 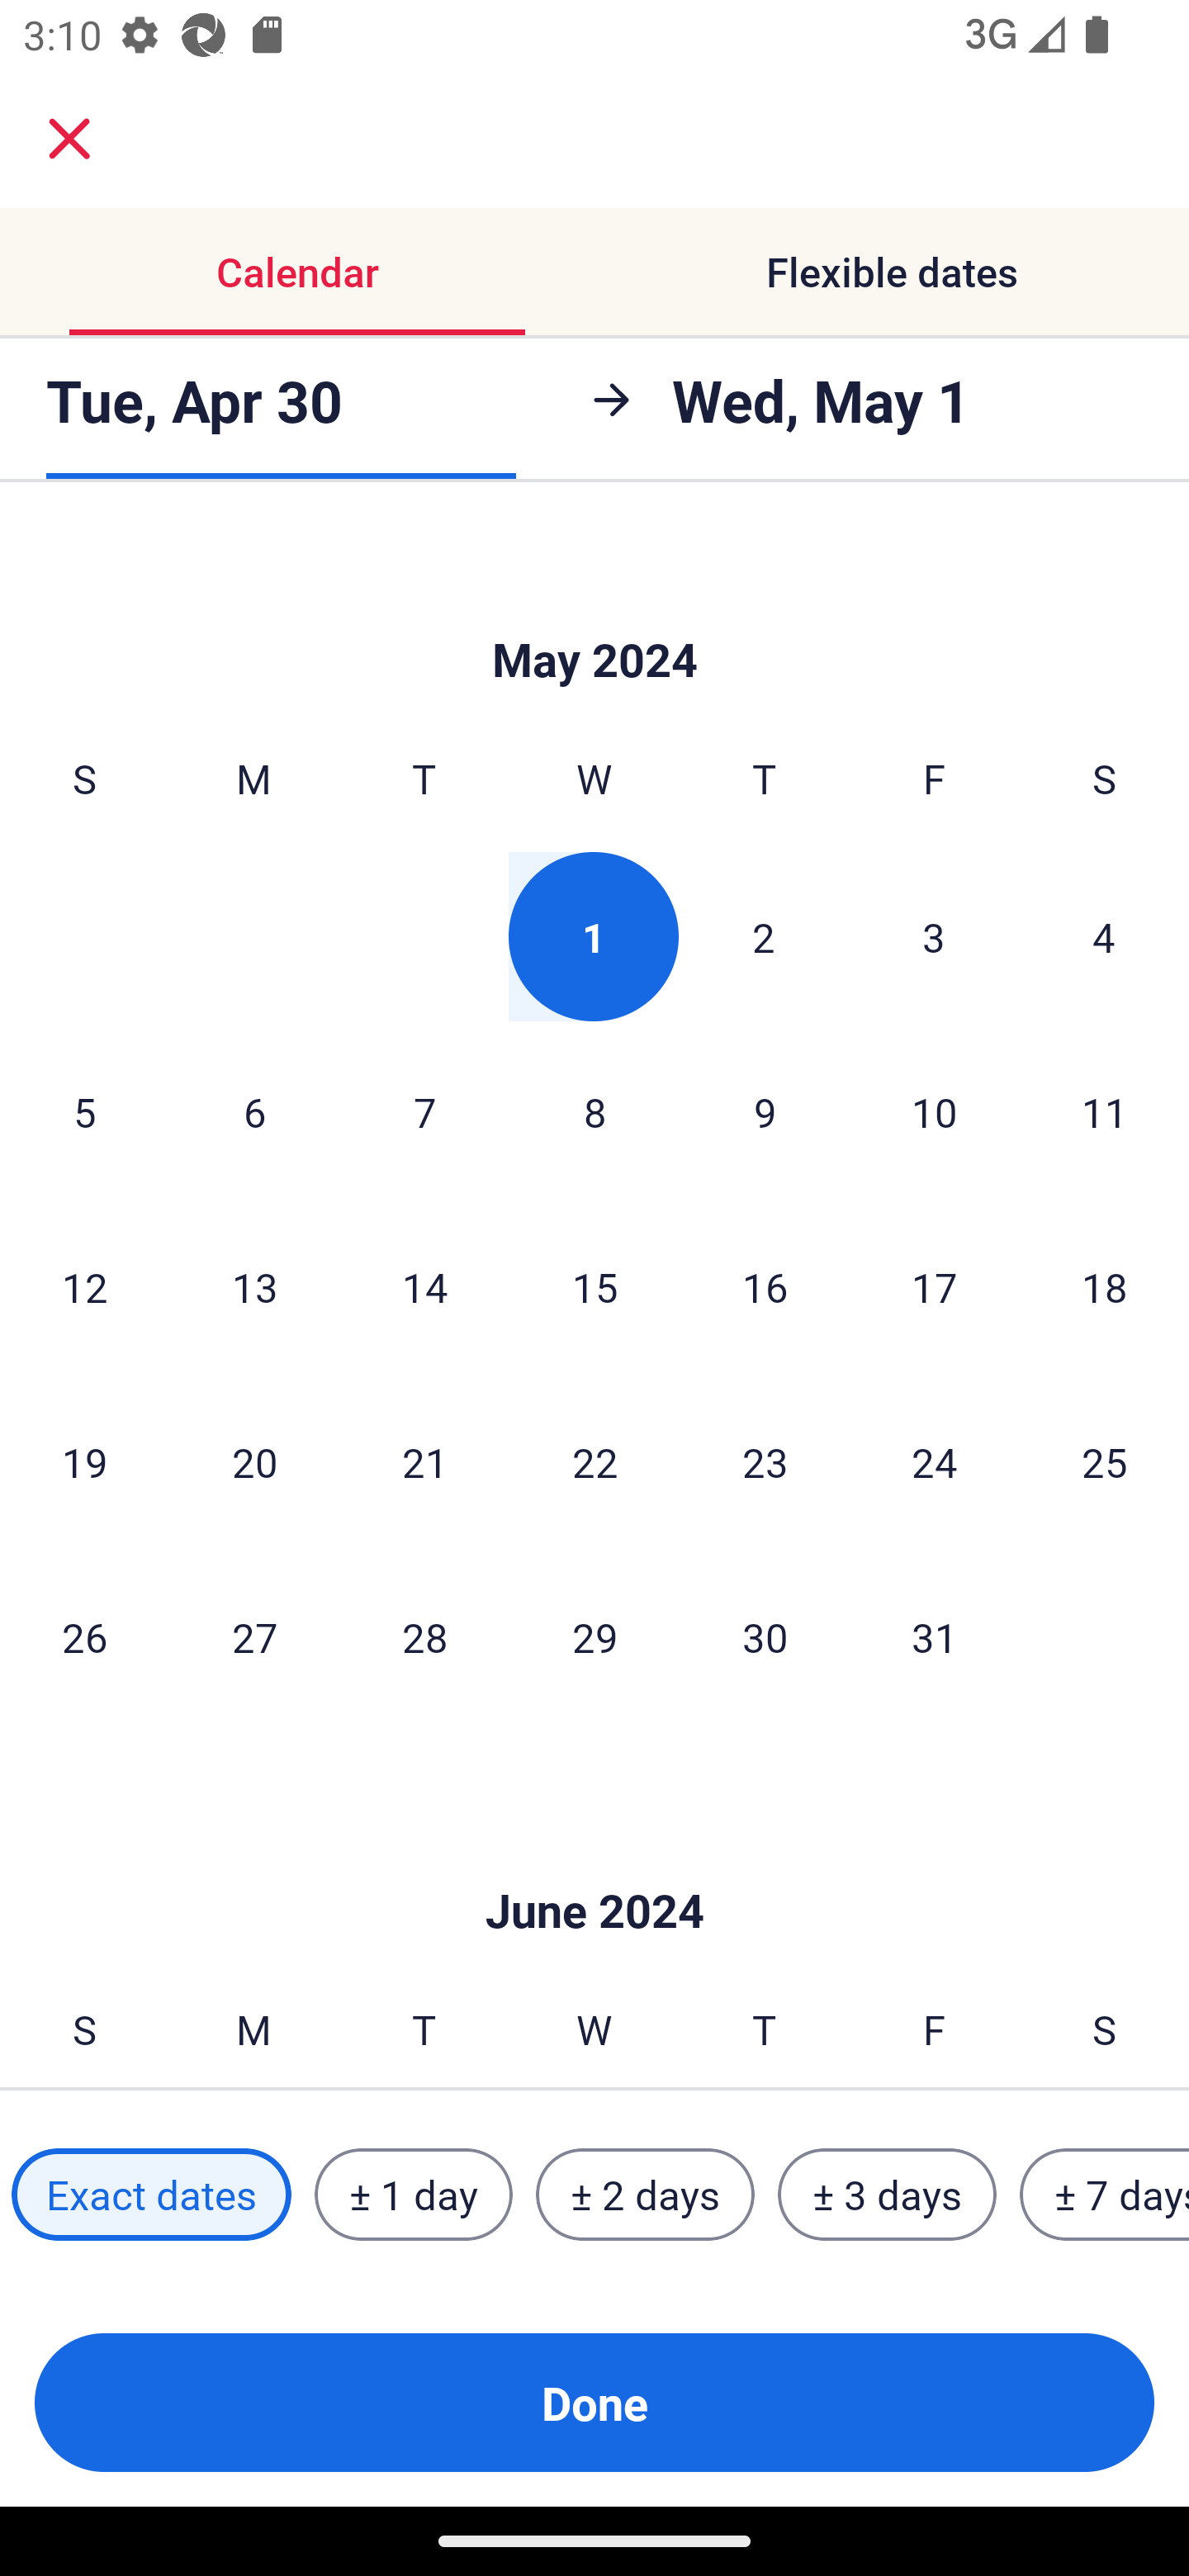 I want to click on Skip to Done, so click(x=594, y=1863).